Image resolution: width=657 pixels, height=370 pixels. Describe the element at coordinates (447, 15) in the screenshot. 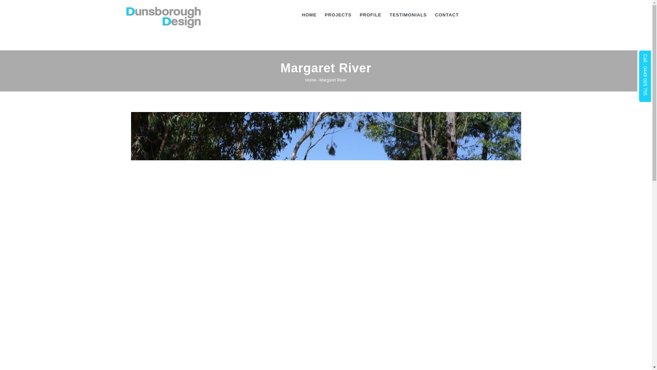

I see `CONTACT` at that location.